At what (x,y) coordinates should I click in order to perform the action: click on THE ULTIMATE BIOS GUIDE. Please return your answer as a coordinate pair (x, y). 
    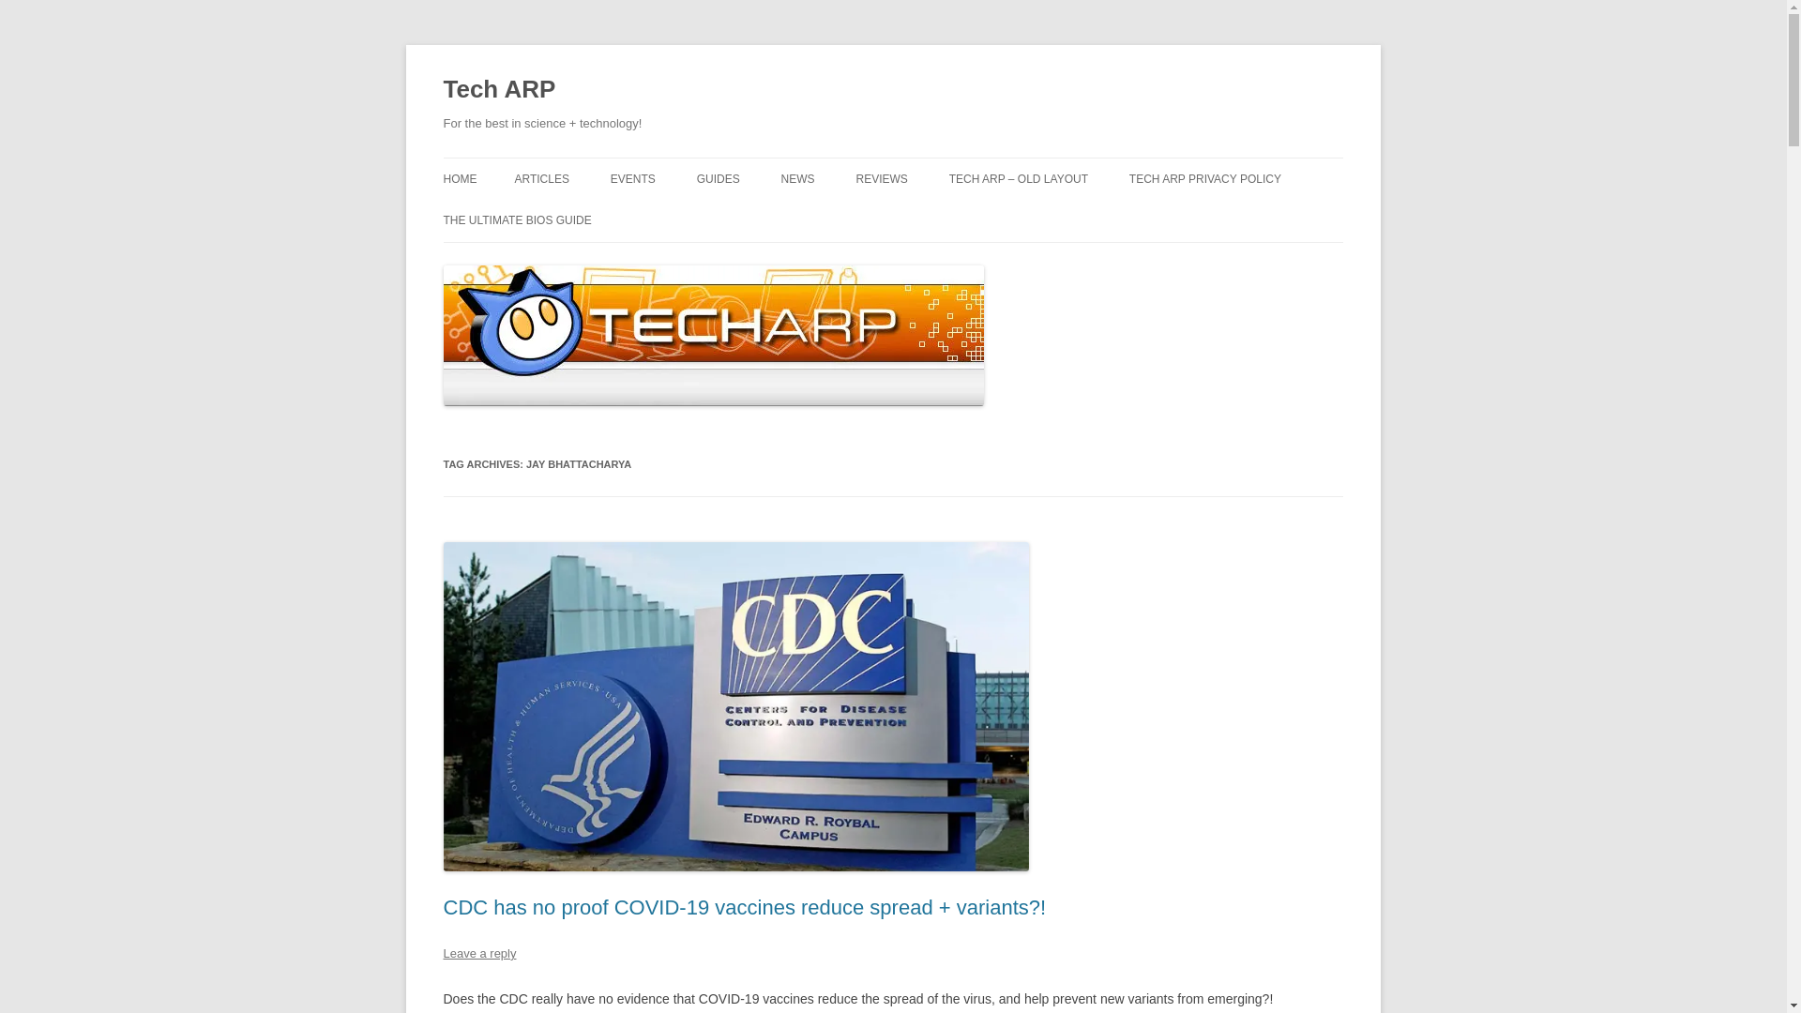
    Looking at the image, I should click on (516, 219).